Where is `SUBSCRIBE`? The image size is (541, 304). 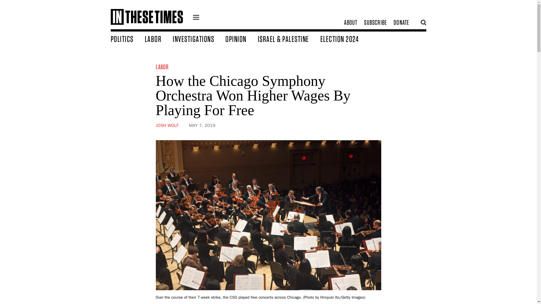
SUBSCRIBE is located at coordinates (375, 23).